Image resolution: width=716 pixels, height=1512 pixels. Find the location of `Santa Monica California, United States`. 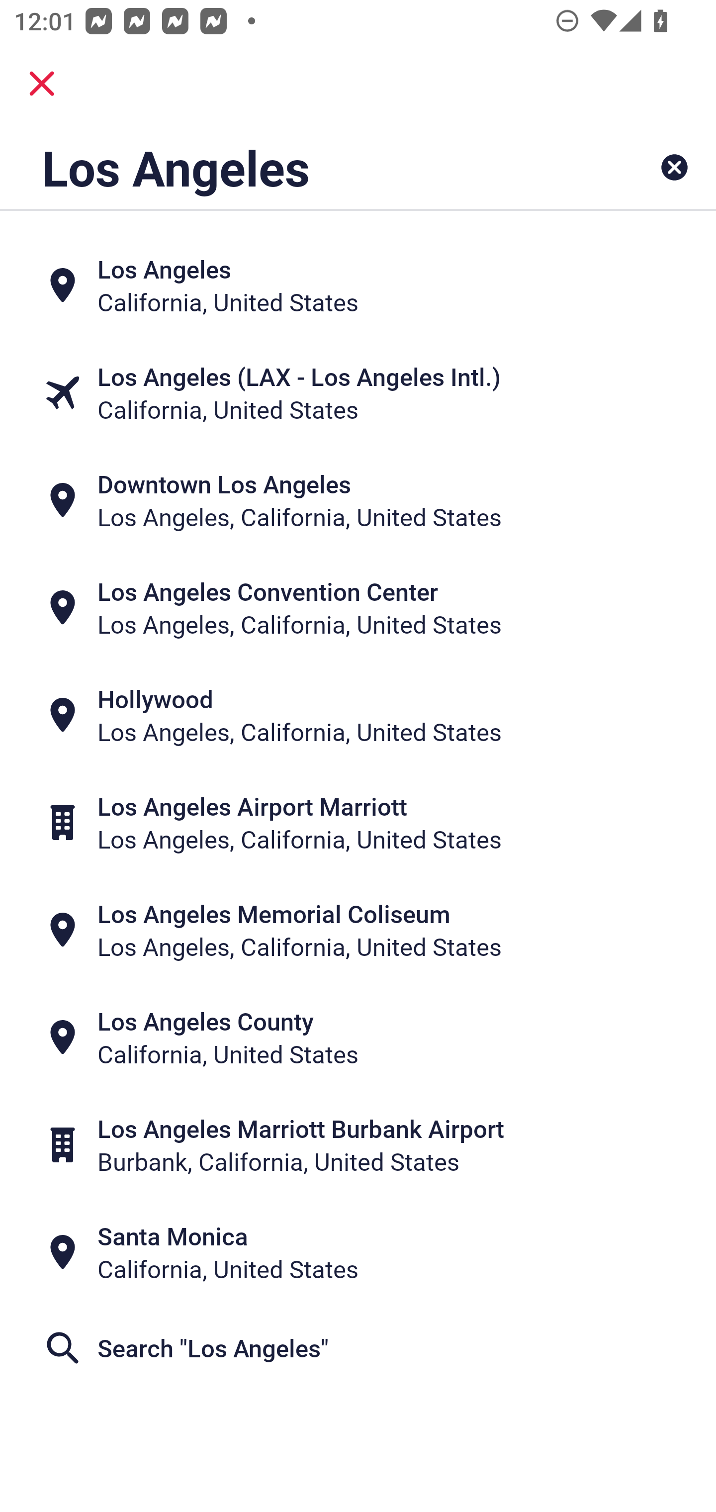

Santa Monica California, United States is located at coordinates (358, 1252).